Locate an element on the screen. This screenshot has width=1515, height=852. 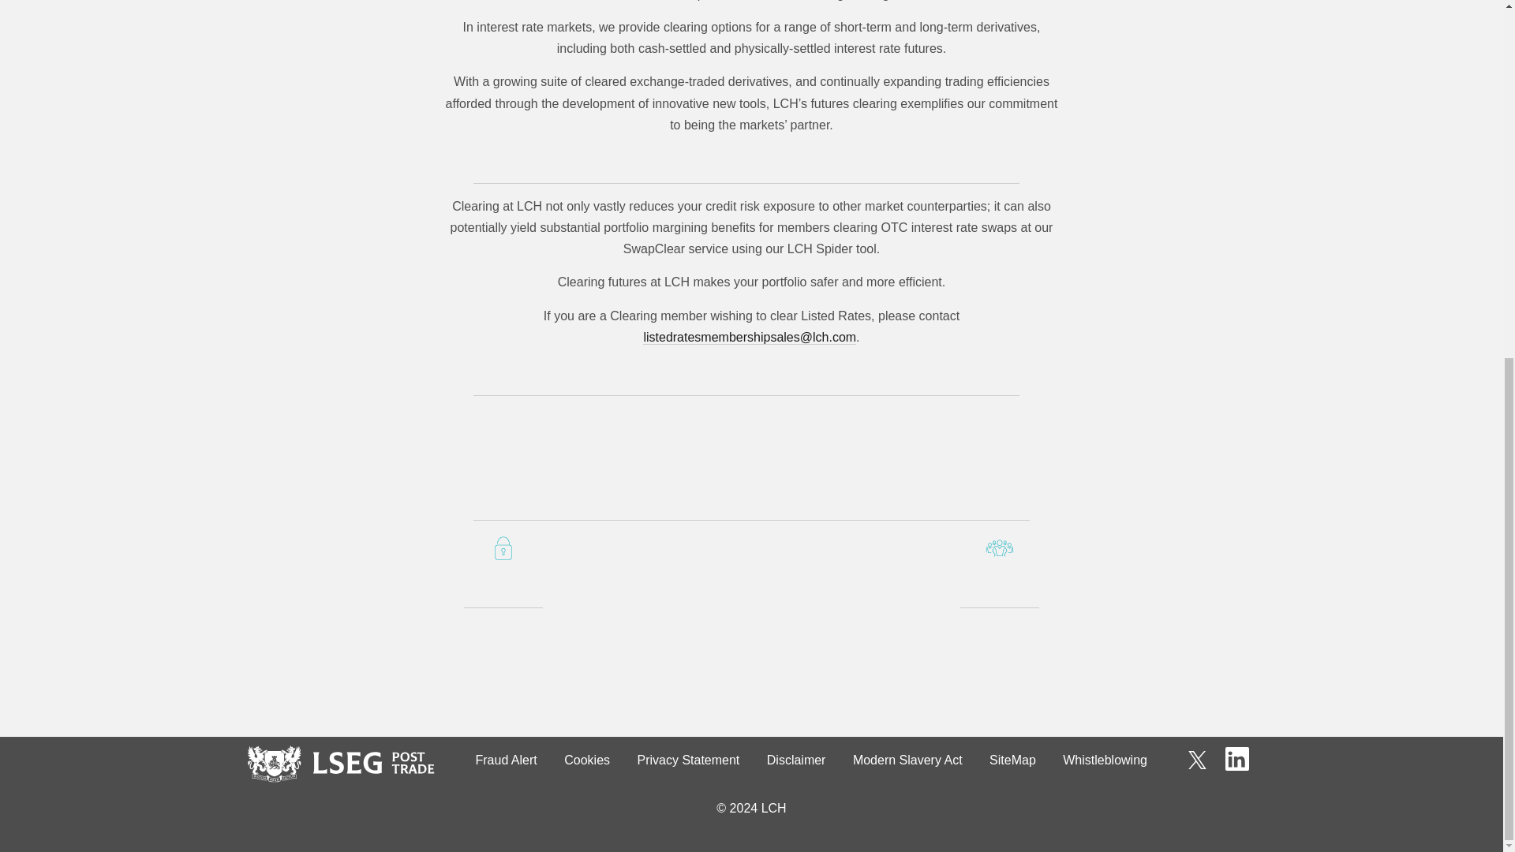
Whistleblowing is located at coordinates (1105, 760).